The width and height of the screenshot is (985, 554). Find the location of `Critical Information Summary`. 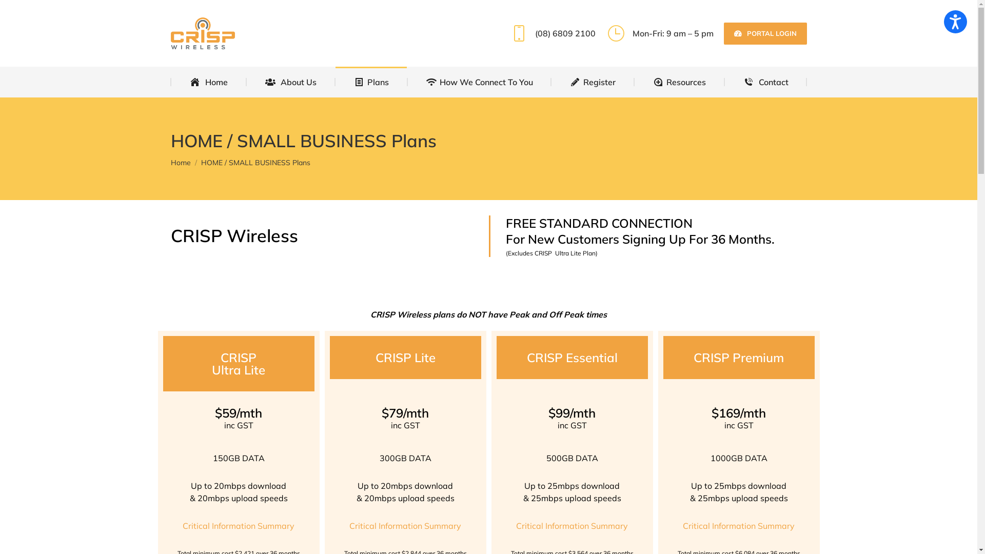

Critical Information Summary is located at coordinates (239, 526).